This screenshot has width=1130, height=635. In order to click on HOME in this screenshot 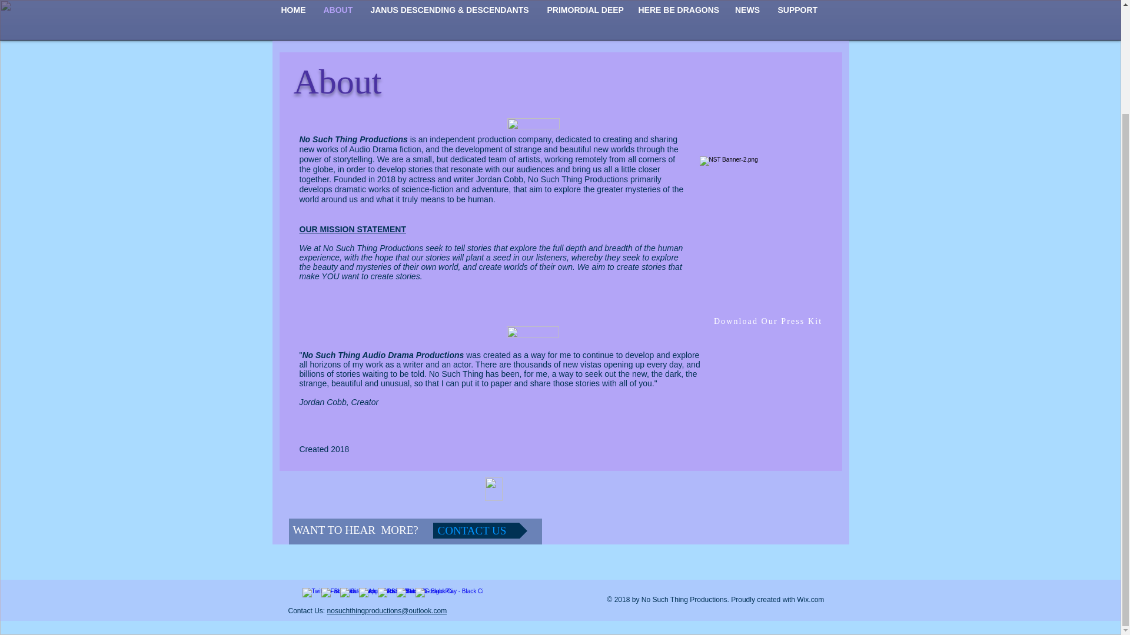, I will do `click(293, 11)`.